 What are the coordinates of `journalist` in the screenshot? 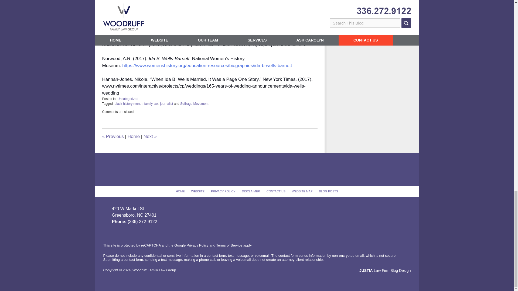 It's located at (166, 104).